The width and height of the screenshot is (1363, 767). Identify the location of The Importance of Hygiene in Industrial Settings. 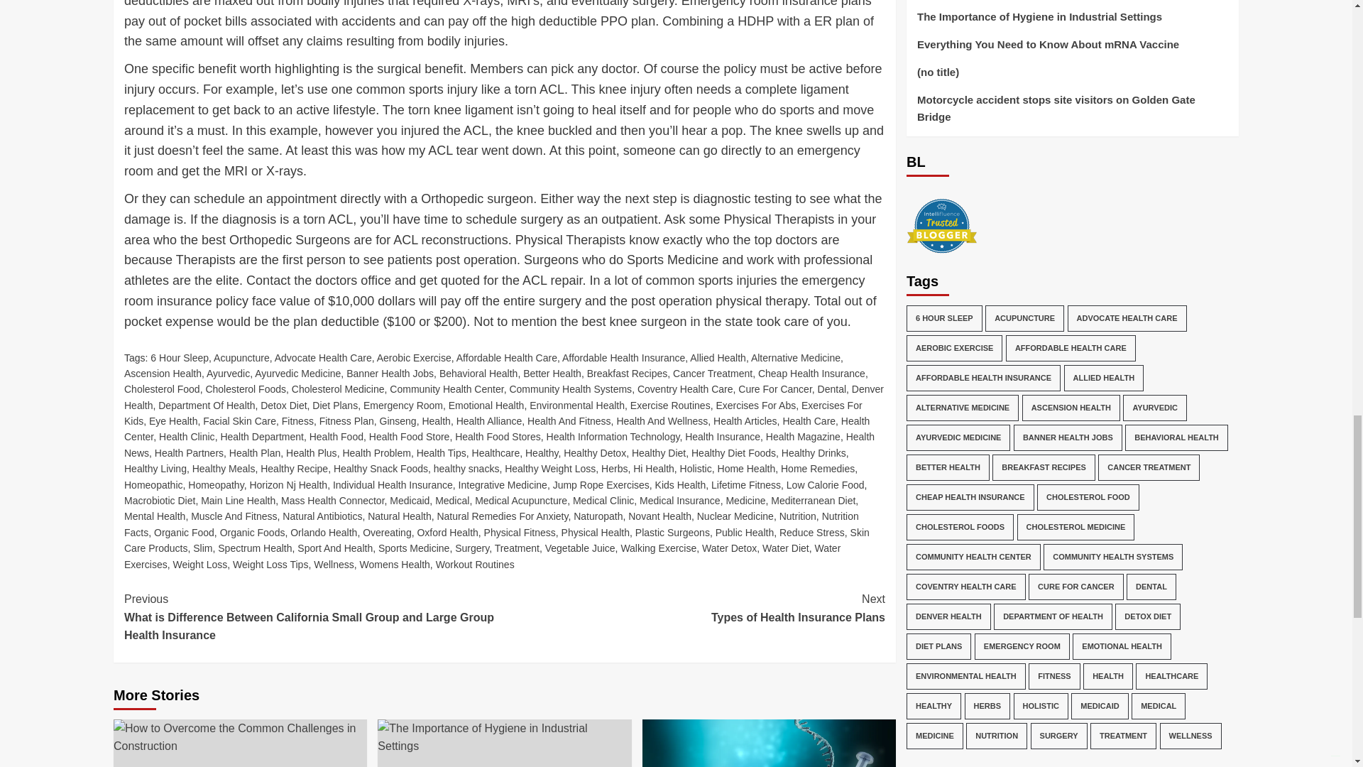
(504, 737).